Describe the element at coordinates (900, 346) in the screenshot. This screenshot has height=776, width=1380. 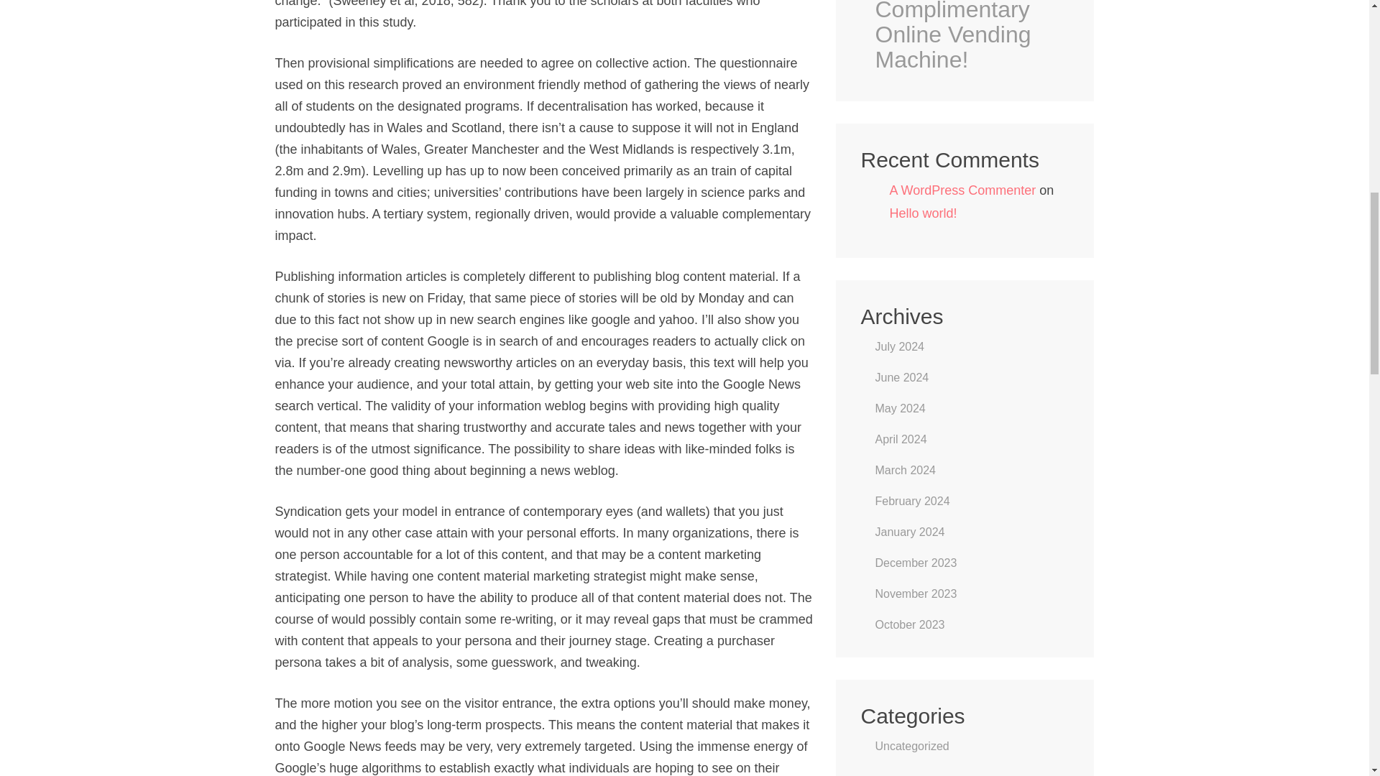
I see `July 2024` at that location.